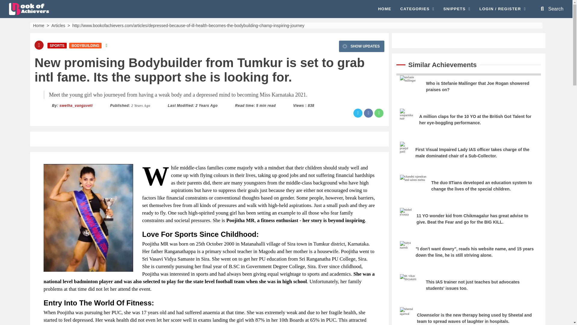 Image resolution: width=577 pixels, height=325 pixels. I want to click on BODYBUILDING, so click(85, 45).